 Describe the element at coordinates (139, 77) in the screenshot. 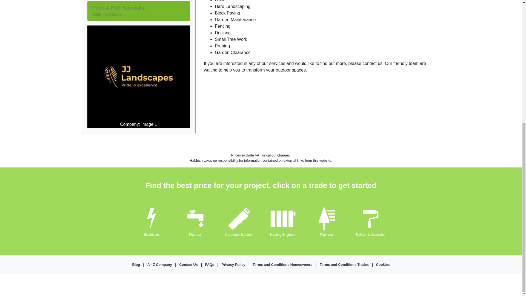

I see `Company: Image 1` at that location.